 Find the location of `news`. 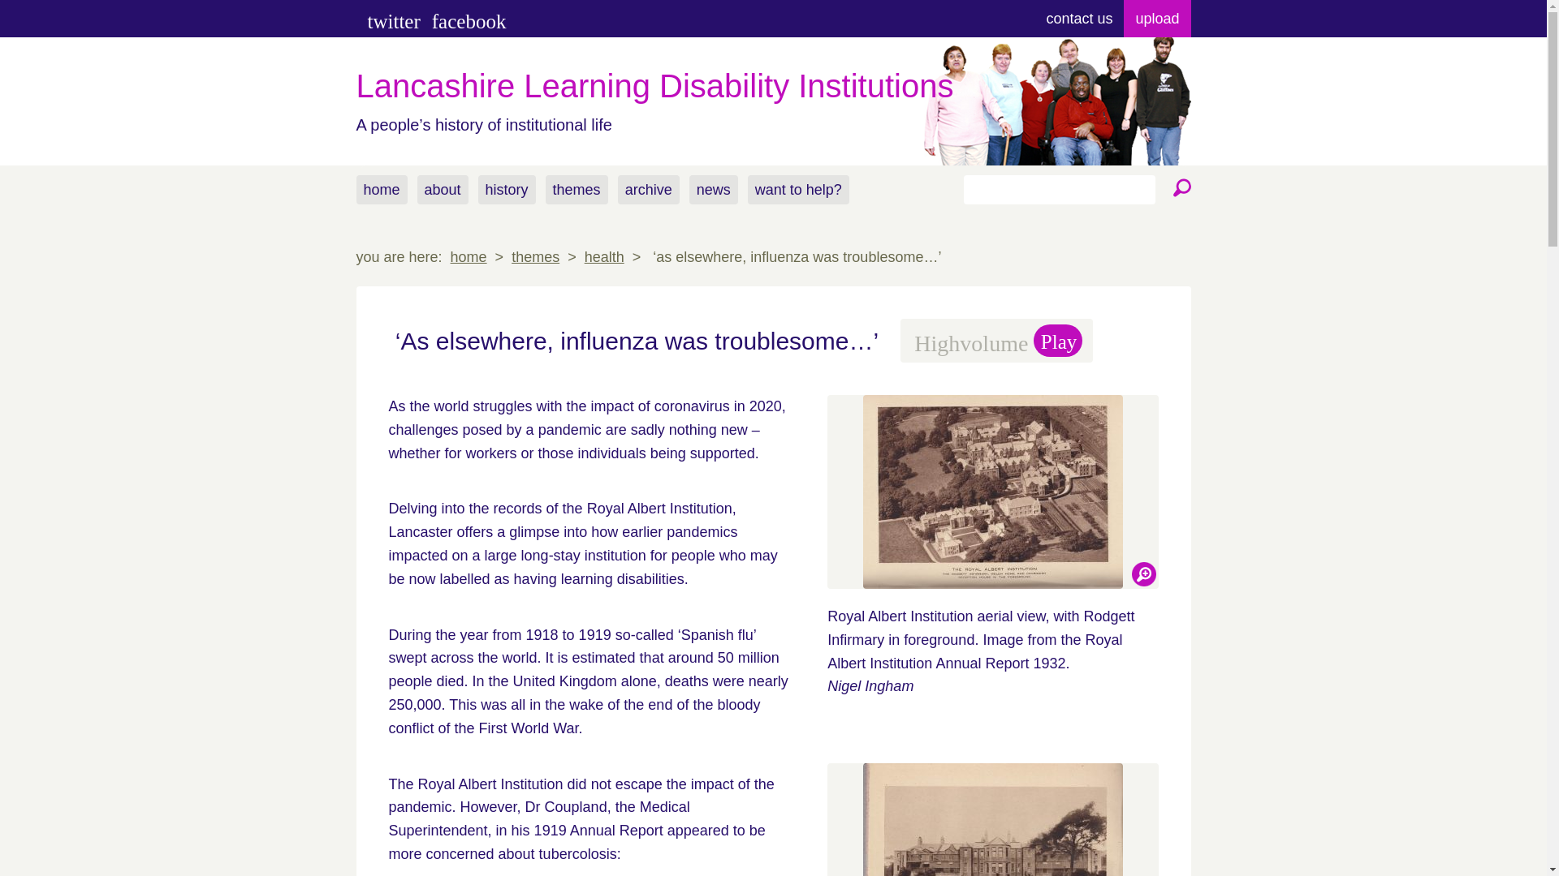

news is located at coordinates (713, 190).